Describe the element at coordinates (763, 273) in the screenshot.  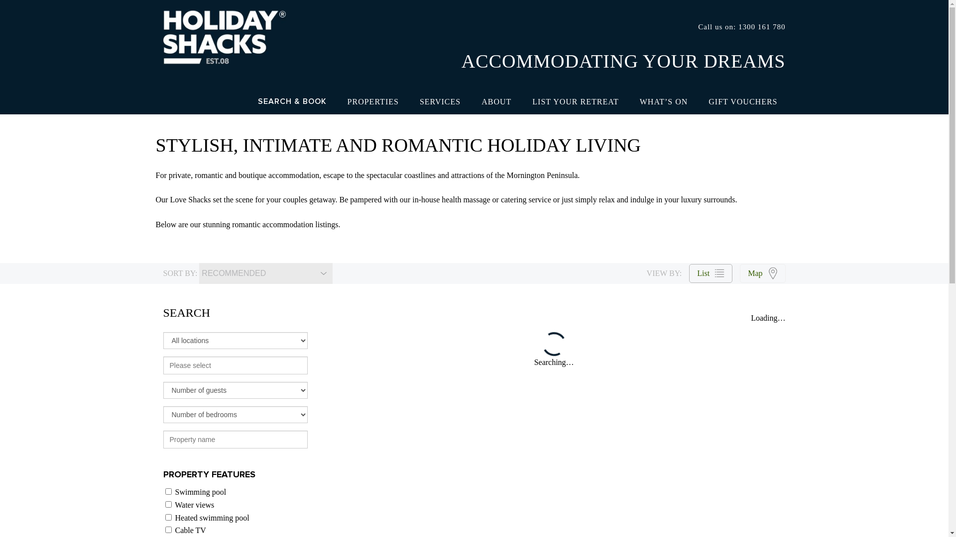
I see `Map` at that location.